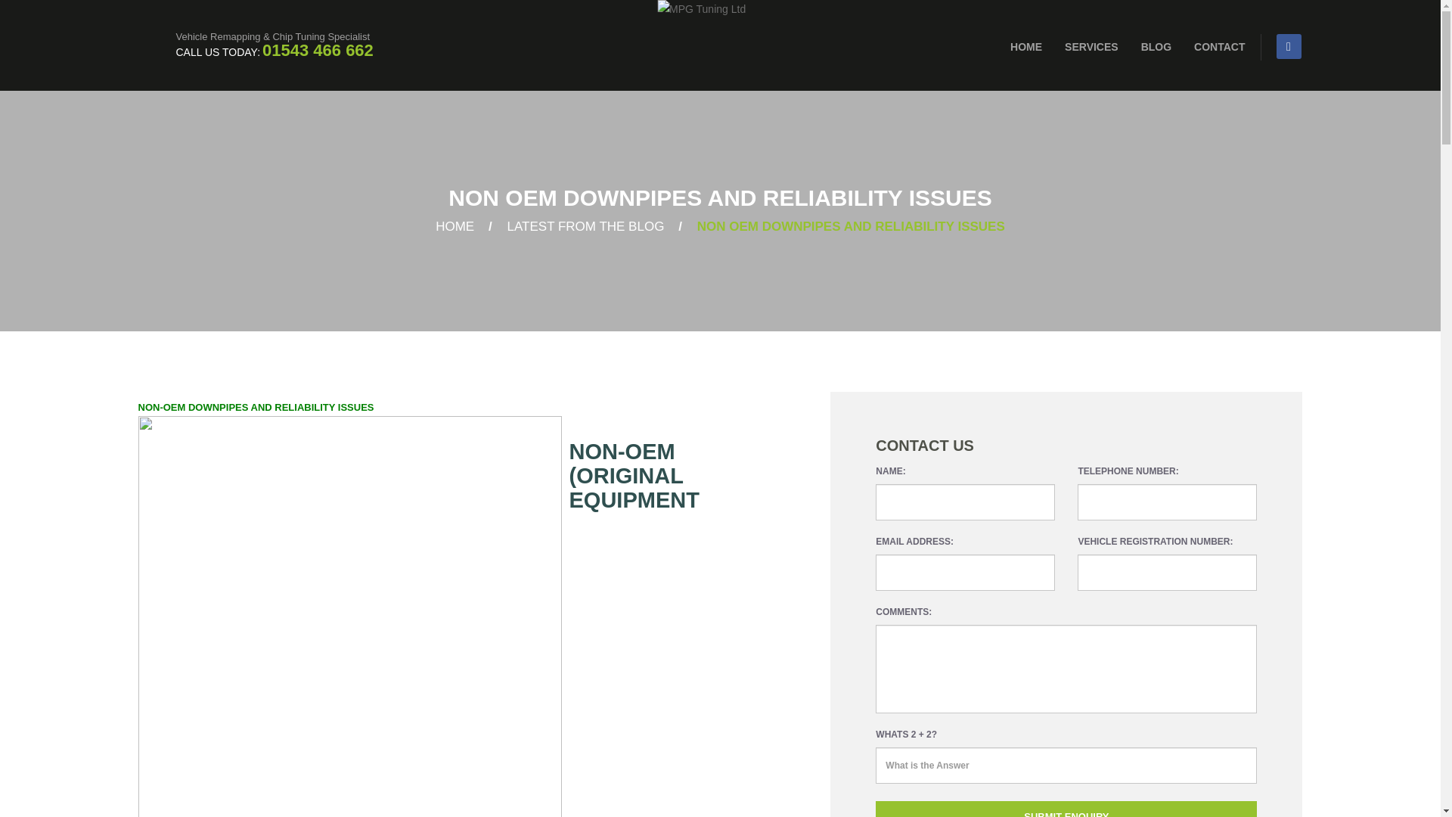 Image resolution: width=1452 pixels, height=817 pixels. I want to click on 01543 466 662, so click(318, 50).